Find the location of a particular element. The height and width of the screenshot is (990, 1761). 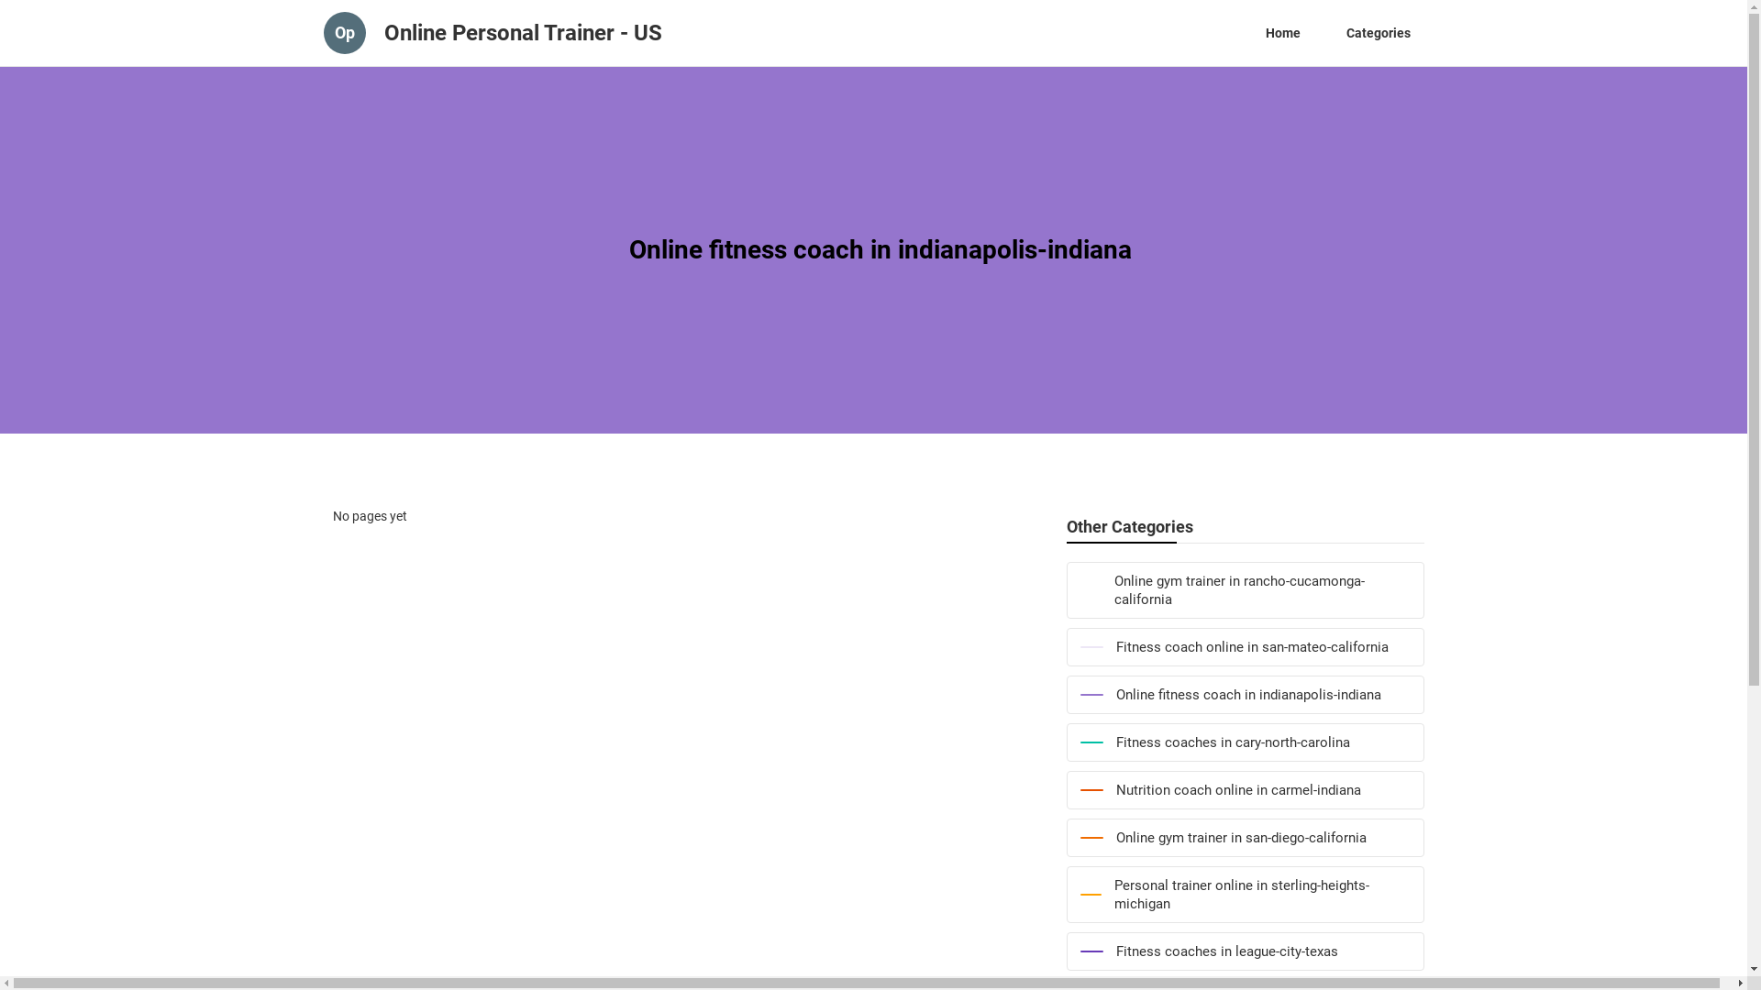

Nutrition coach online in carmel-indiana is located at coordinates (1245, 790).